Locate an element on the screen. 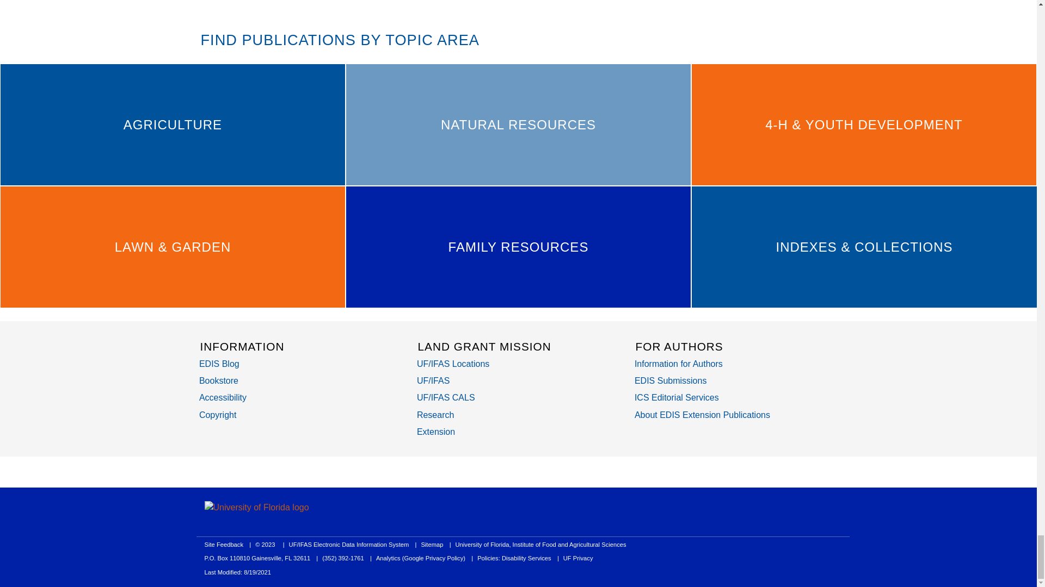 The image size is (1045, 587). EDIS Blog is located at coordinates (219, 364).